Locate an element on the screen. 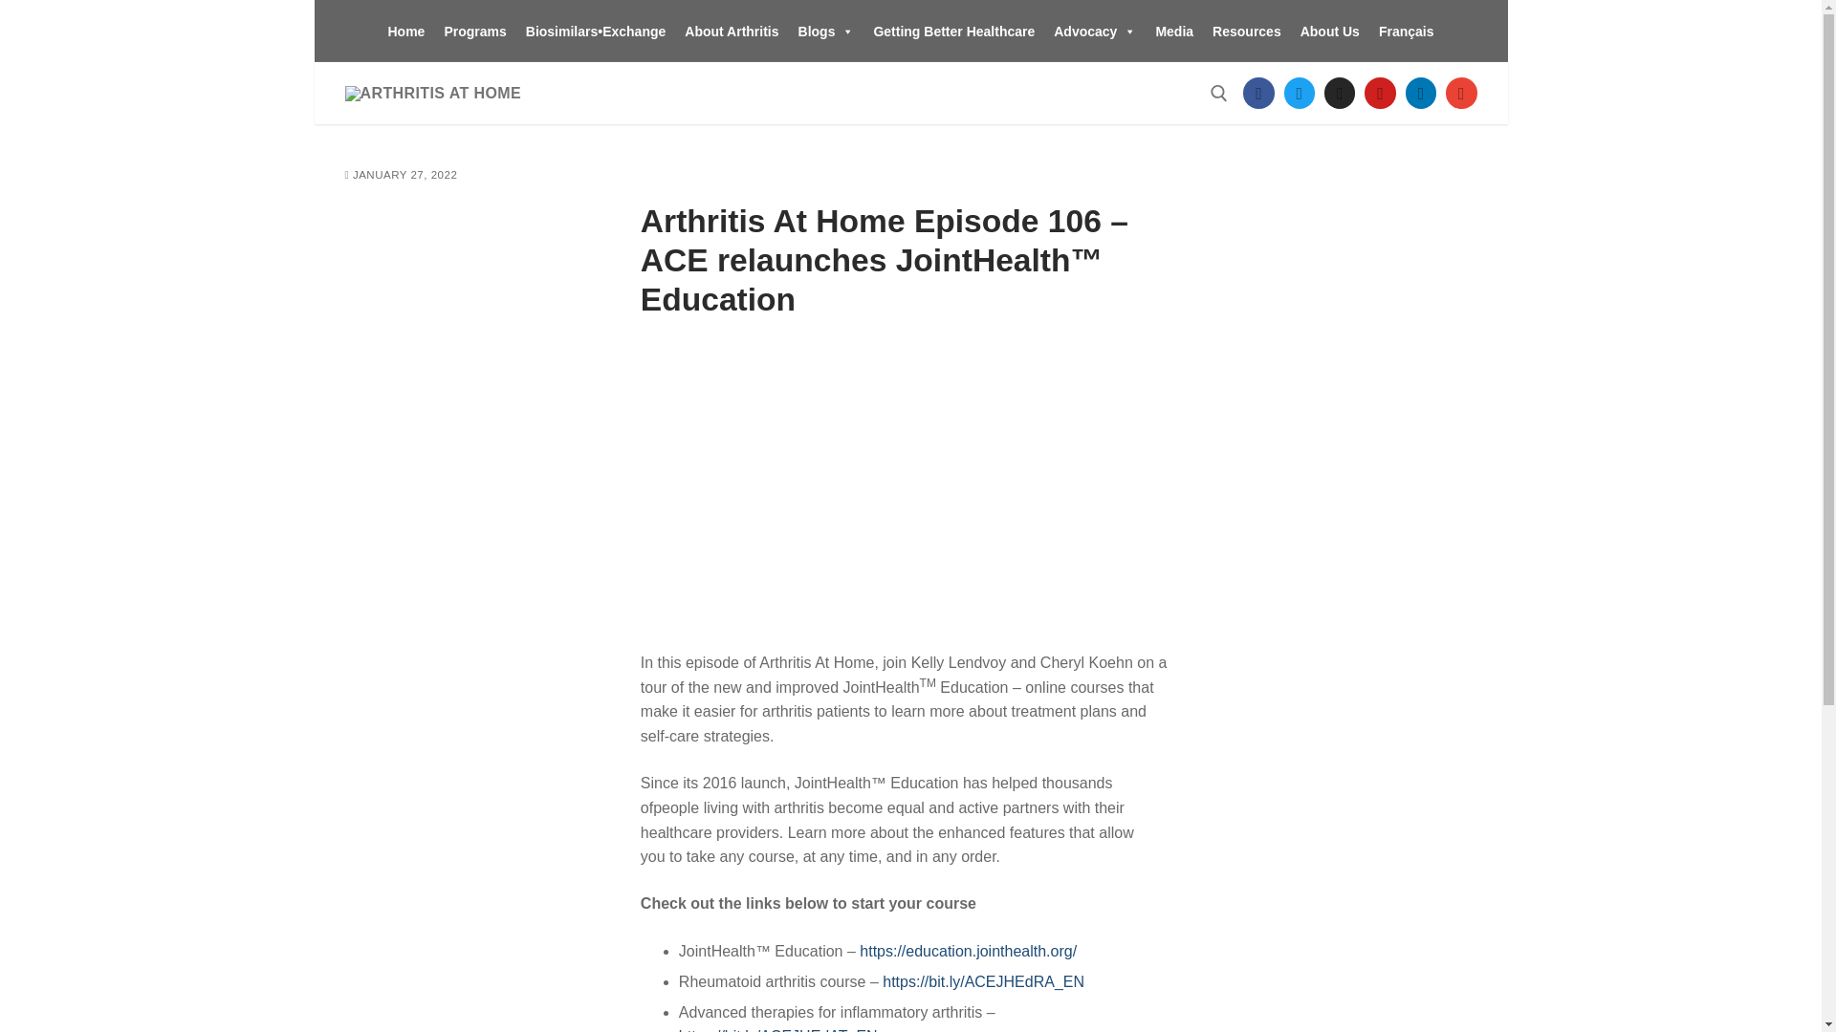 The height and width of the screenshot is (1032, 1836). Advocacy is located at coordinates (1095, 30).